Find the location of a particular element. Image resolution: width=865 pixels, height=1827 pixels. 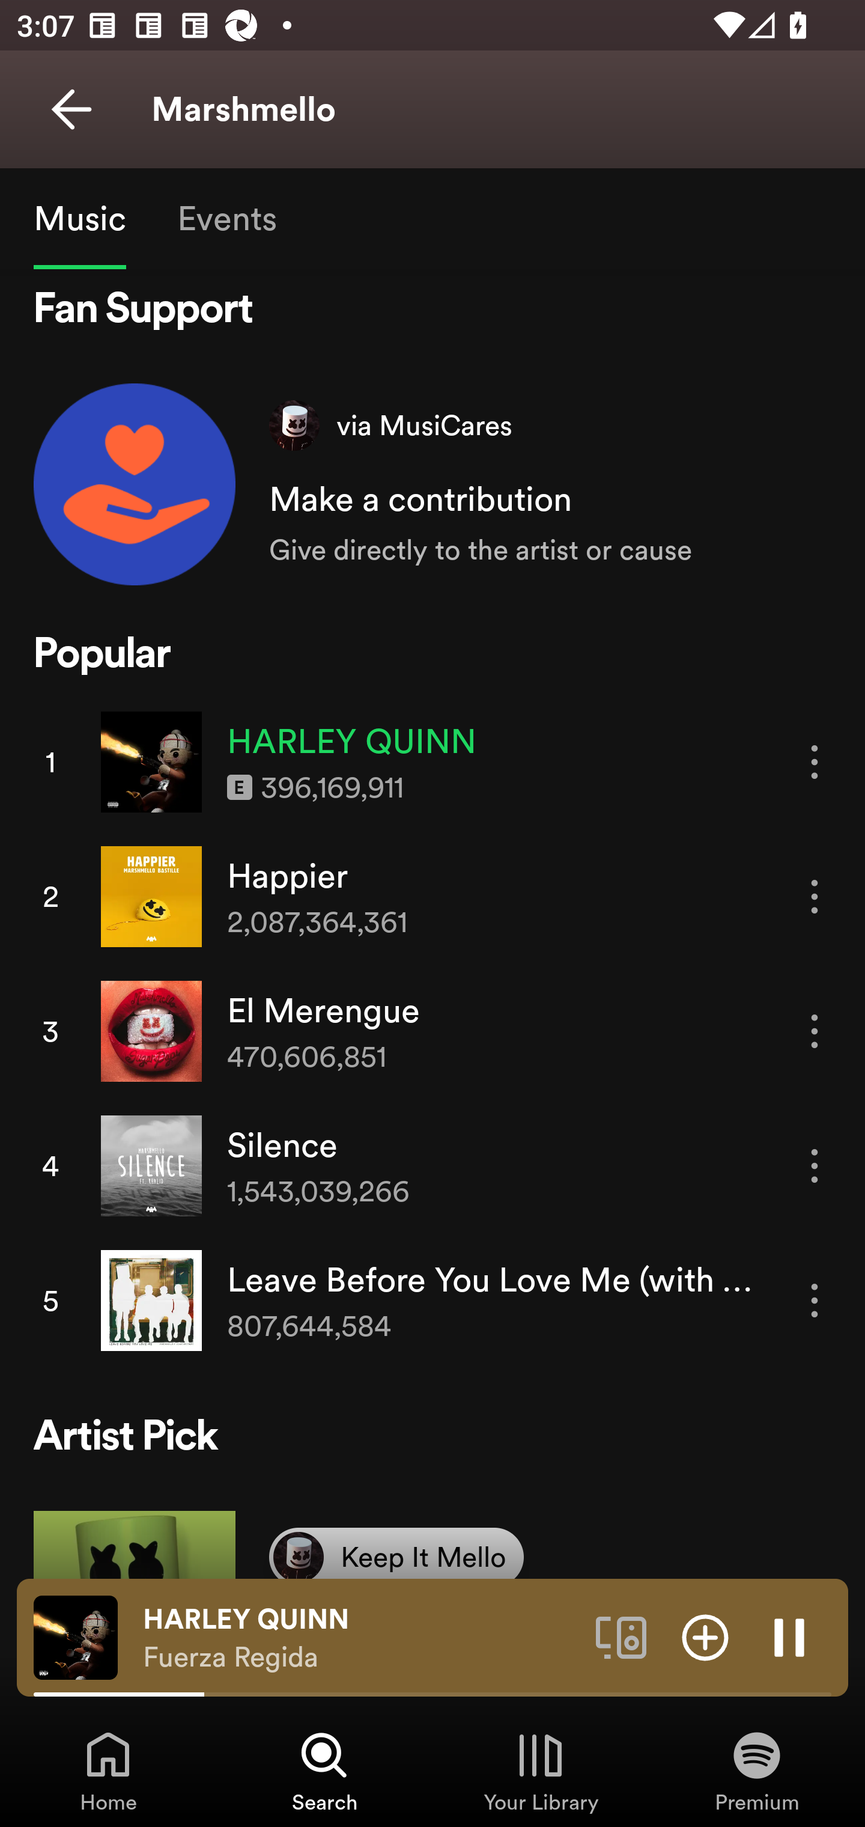

Search, Tab 2 of 4 Search Search is located at coordinates (324, 1771).